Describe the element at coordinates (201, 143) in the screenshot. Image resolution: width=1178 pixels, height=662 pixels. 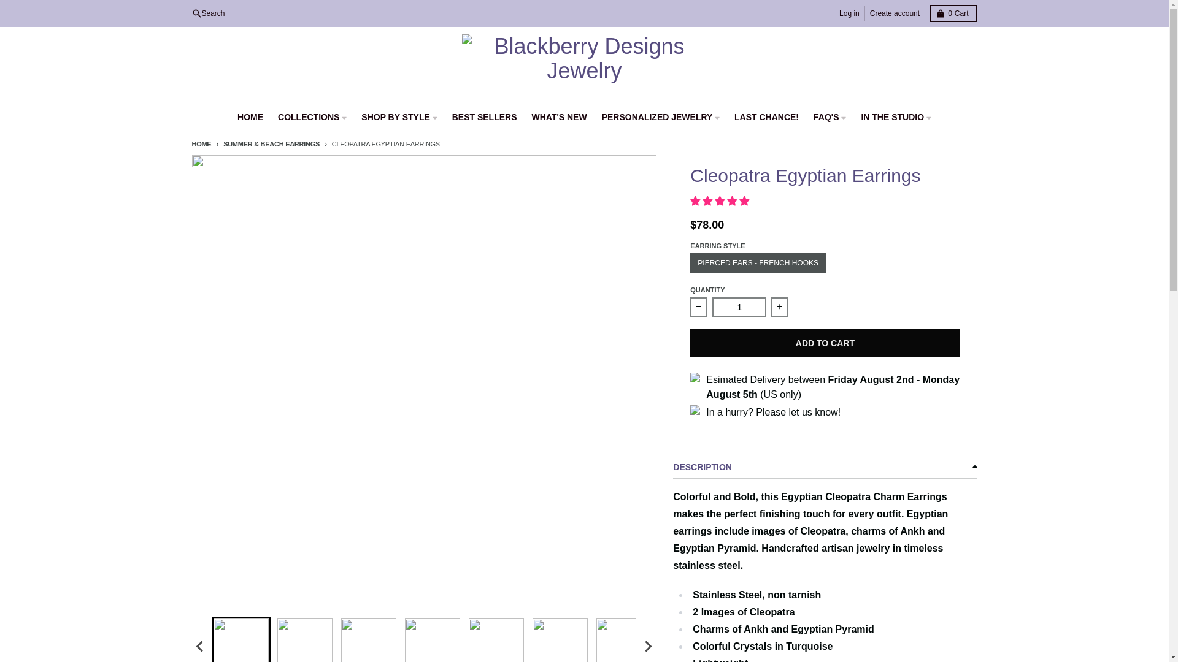
I see `Back to the homepage` at that location.